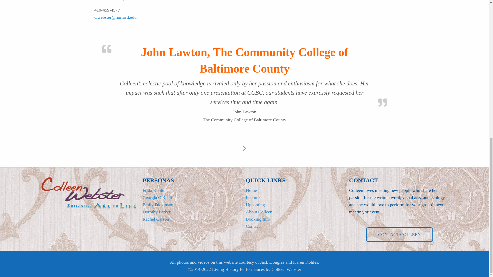  What do you see at coordinates (255, 205) in the screenshot?
I see `Upcoming` at bounding box center [255, 205].